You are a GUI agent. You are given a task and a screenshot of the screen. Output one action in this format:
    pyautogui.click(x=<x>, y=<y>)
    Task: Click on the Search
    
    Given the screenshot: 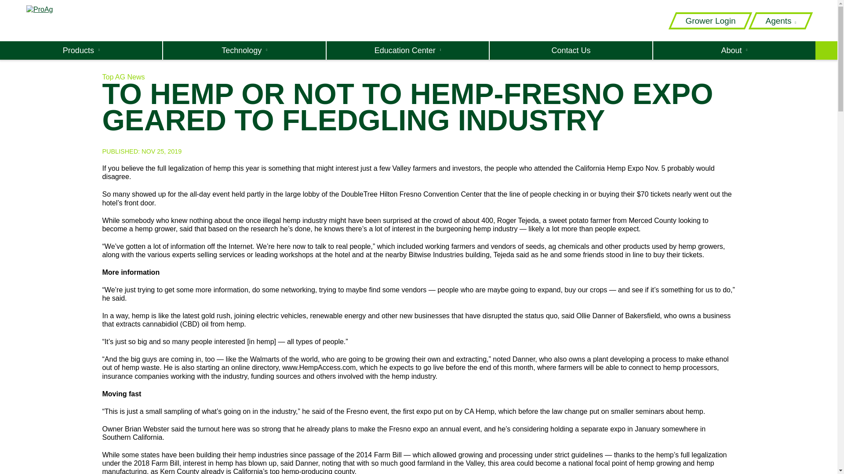 What is the action you would take?
    pyautogui.click(x=586, y=46)
    